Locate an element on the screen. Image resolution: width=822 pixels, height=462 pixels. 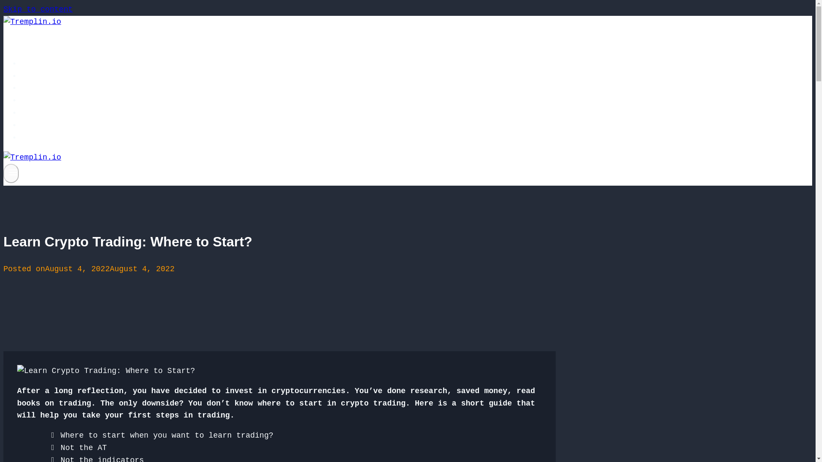
Who are we? is located at coordinates (54, 88).